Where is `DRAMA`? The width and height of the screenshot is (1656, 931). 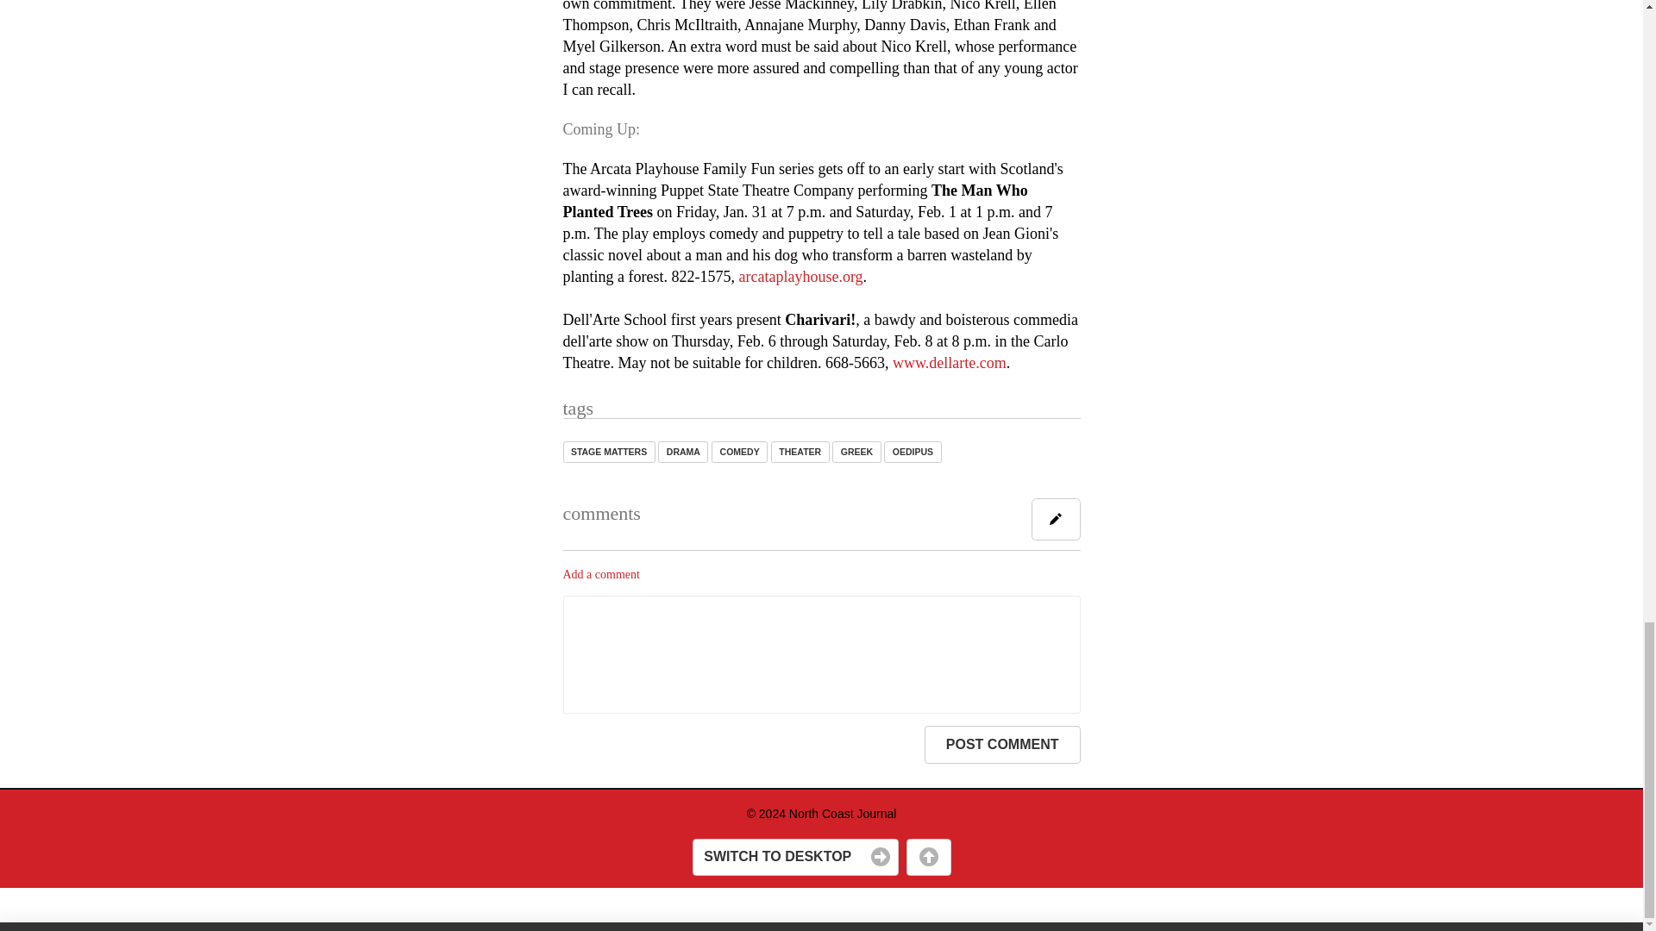
DRAMA is located at coordinates (683, 452).